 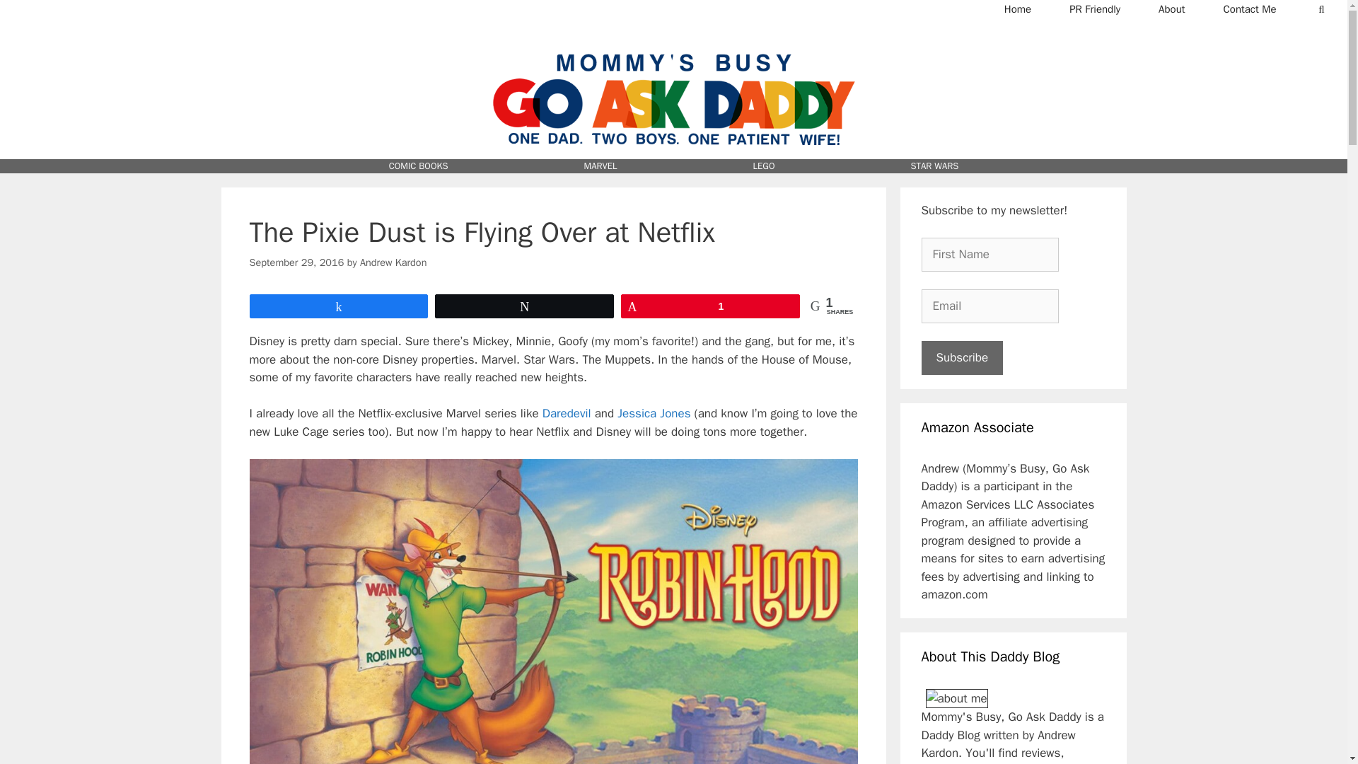 I want to click on Home, so click(x=1017, y=8).